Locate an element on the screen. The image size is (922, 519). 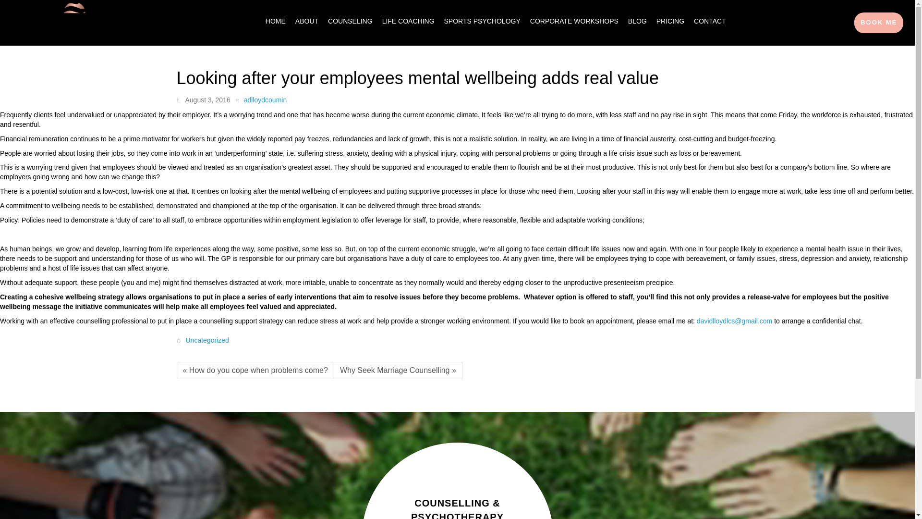
COUNSELING is located at coordinates (350, 21).